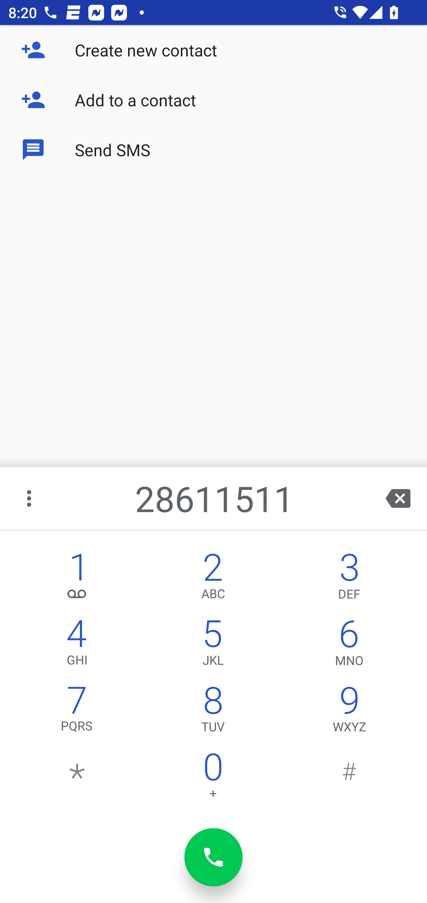 Image resolution: width=427 pixels, height=903 pixels. Describe the element at coordinates (349, 579) in the screenshot. I see `3,DEF 3 DEF` at that location.